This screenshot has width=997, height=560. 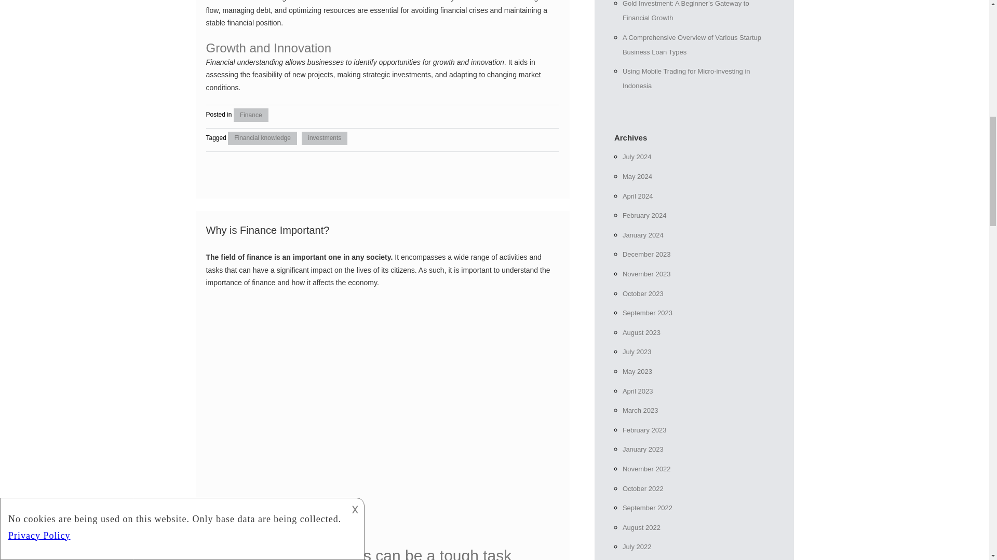 I want to click on Why is Finance Important?, so click(x=267, y=230).